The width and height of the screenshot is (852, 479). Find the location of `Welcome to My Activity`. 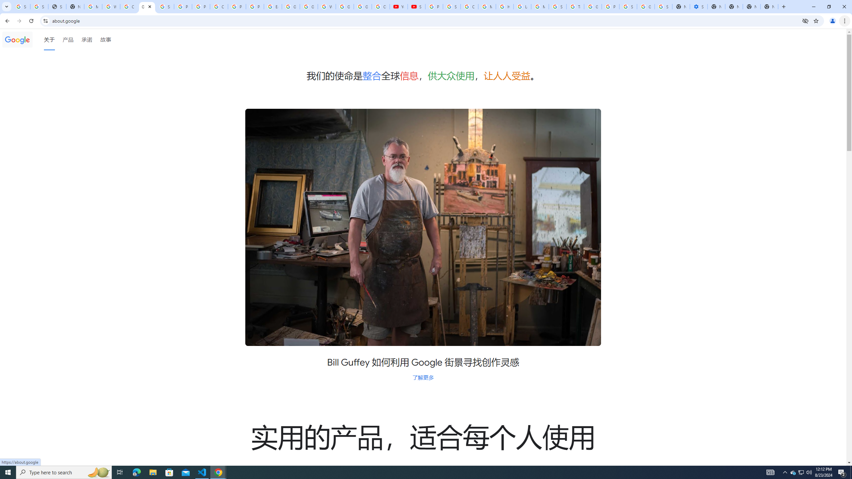

Welcome to My Activity is located at coordinates (327, 7).